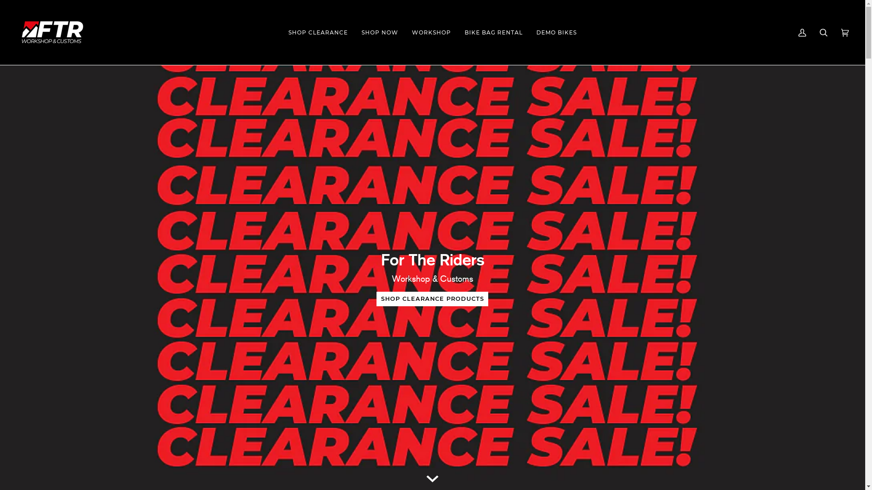 The height and width of the screenshot is (490, 872). Describe the element at coordinates (318, 33) in the screenshot. I see `SHOP CLEARANCE` at that location.